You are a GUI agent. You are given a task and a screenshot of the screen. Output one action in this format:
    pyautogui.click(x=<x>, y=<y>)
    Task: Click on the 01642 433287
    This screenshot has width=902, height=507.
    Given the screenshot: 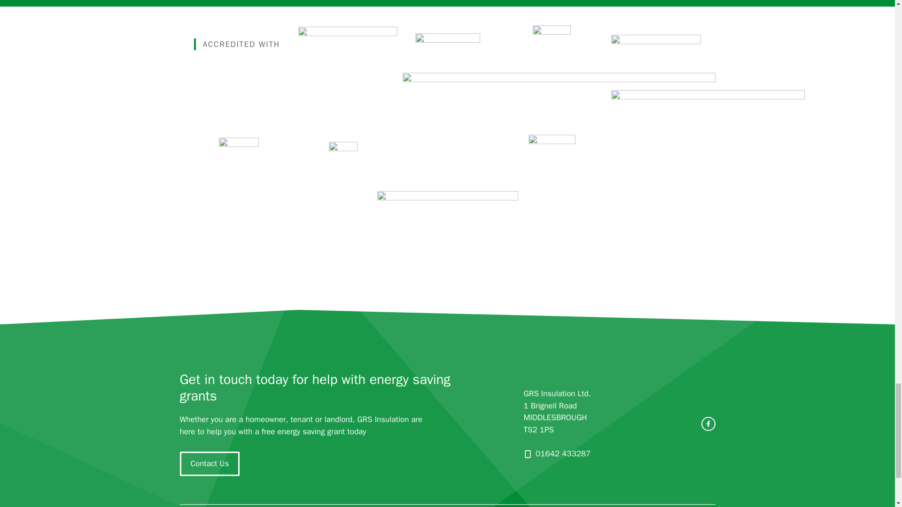 What is the action you would take?
    pyautogui.click(x=563, y=453)
    